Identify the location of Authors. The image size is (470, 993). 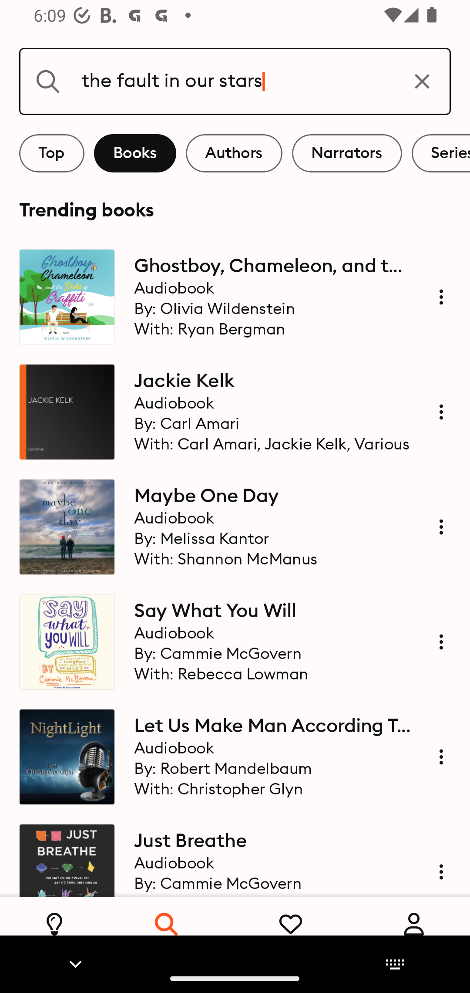
(234, 153).